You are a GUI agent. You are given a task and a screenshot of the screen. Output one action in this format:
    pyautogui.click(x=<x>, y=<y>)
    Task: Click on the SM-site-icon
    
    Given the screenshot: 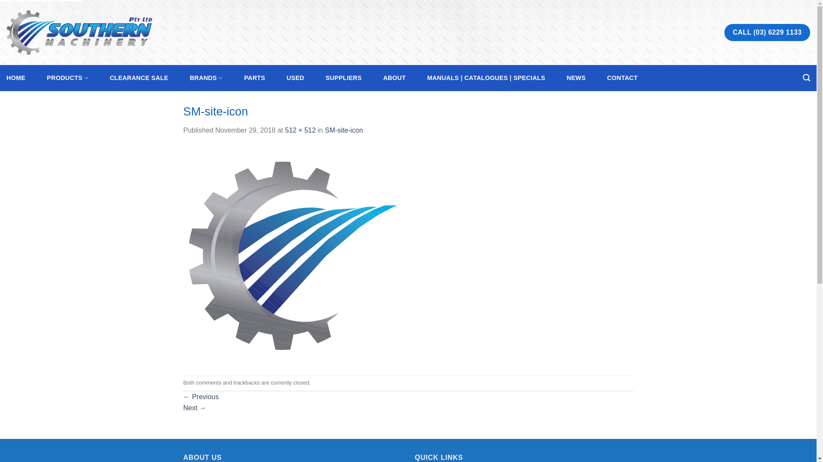 What is the action you would take?
    pyautogui.click(x=344, y=130)
    